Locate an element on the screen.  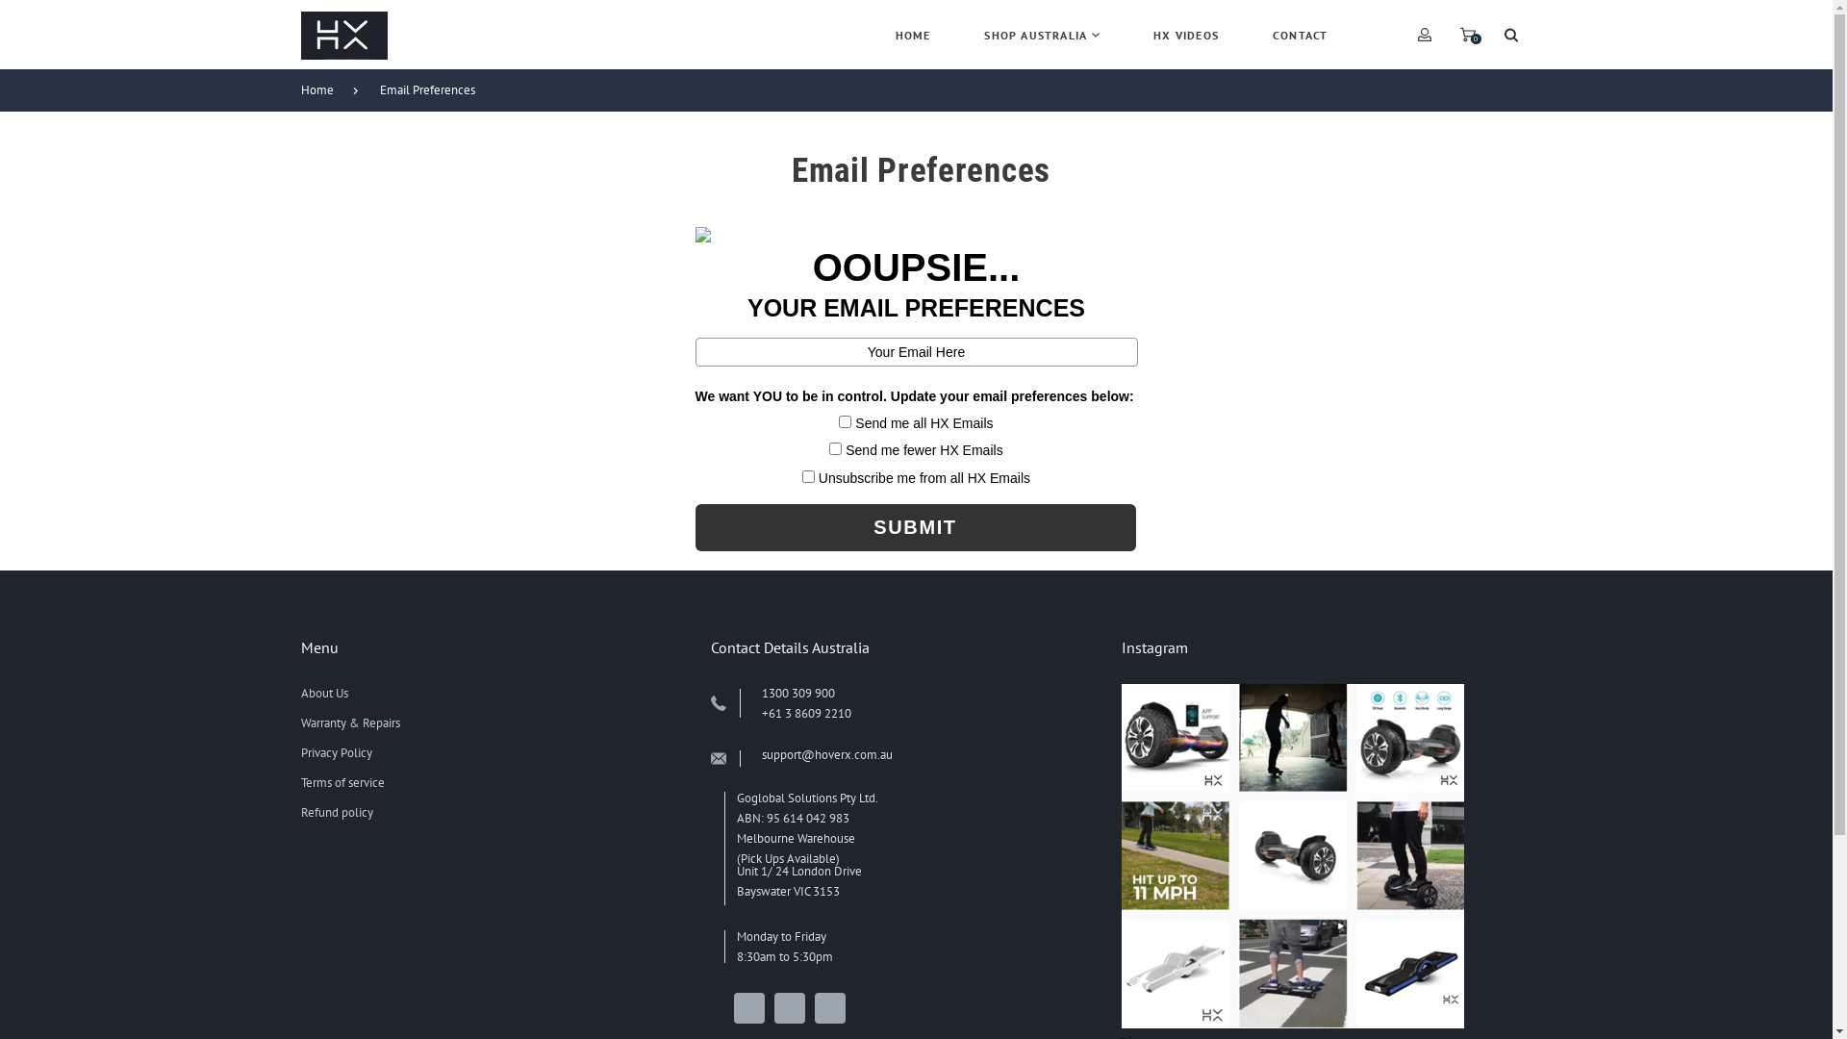
Privacy Policy is located at coordinates (336, 752).